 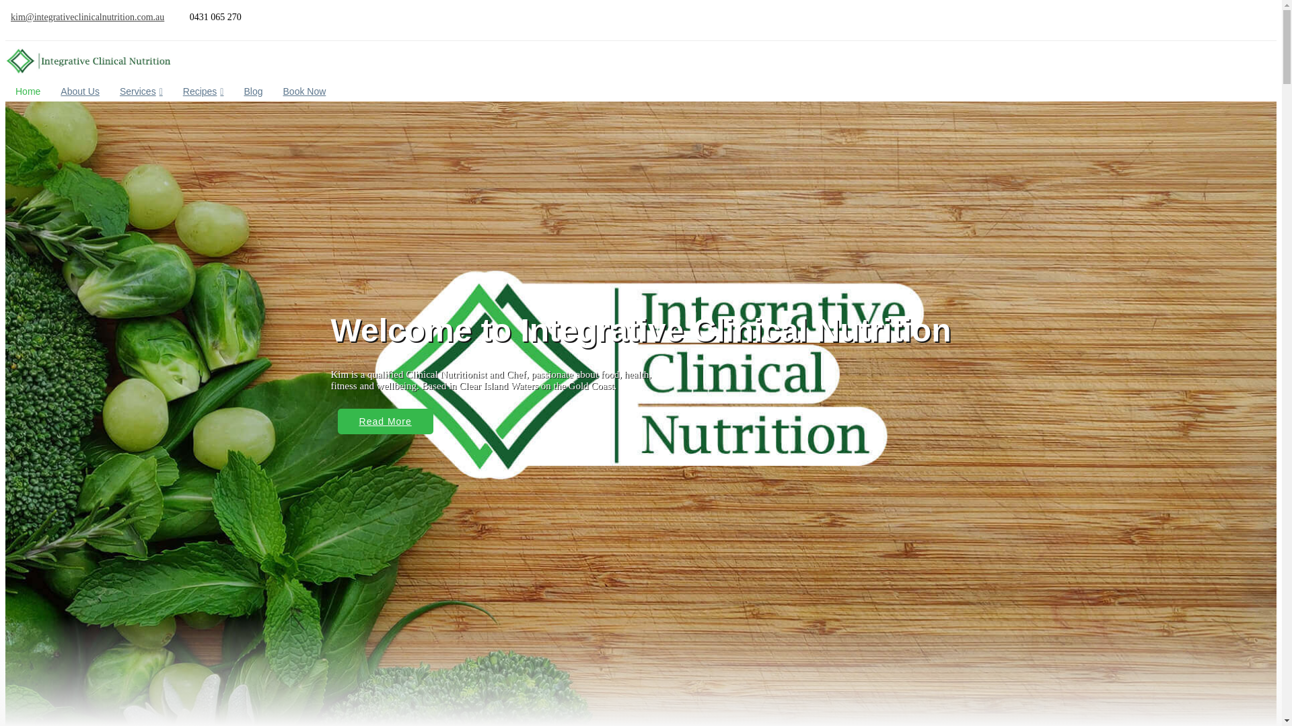 What do you see at coordinates (253, 91) in the screenshot?
I see `Blog` at bounding box center [253, 91].